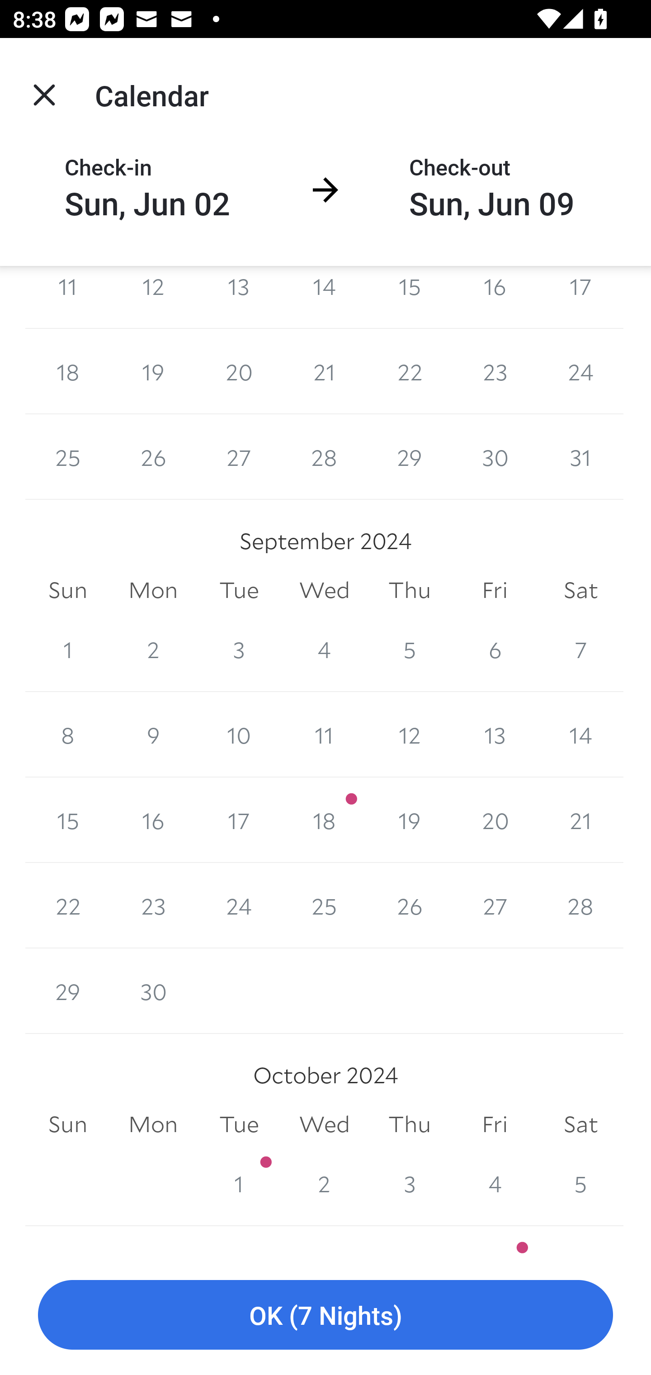 Image resolution: width=651 pixels, height=1375 pixels. What do you see at coordinates (495, 649) in the screenshot?
I see `6 6 September 2024` at bounding box center [495, 649].